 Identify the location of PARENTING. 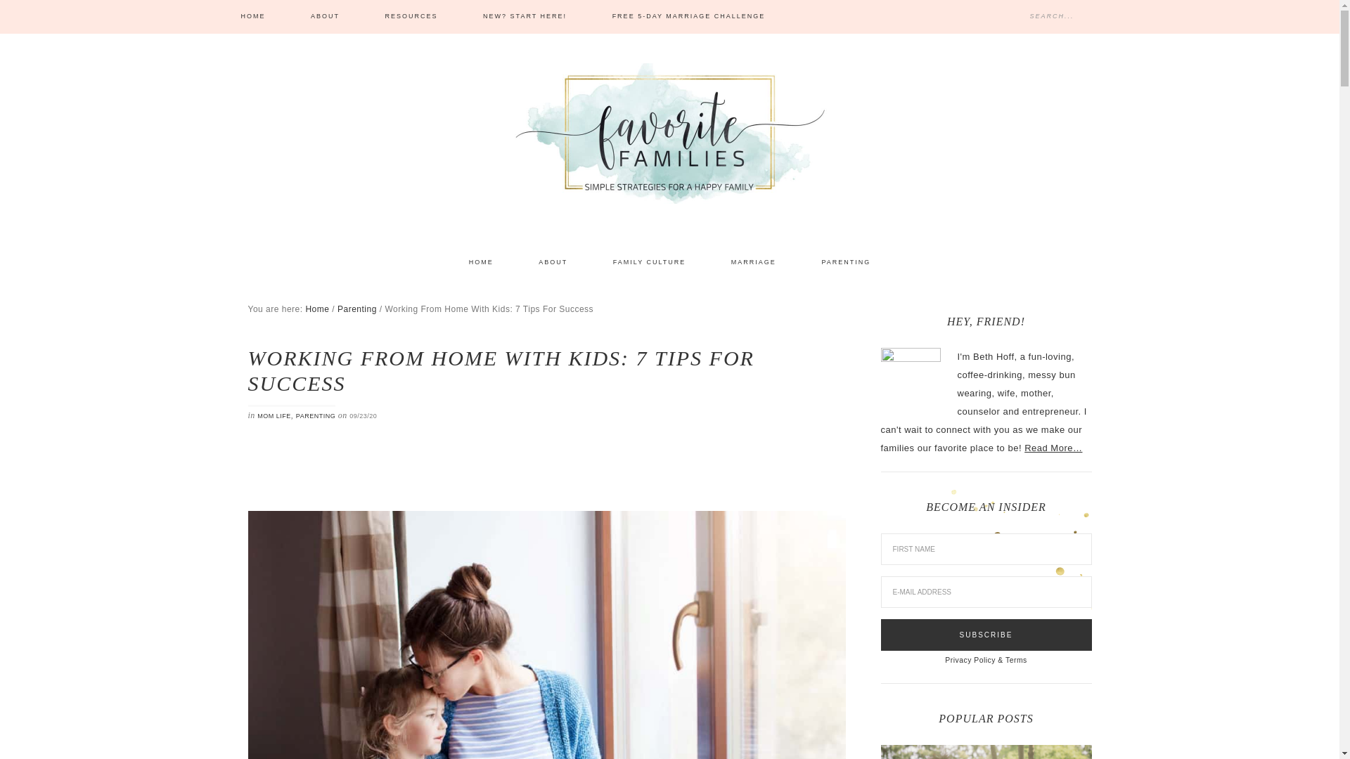
(845, 263).